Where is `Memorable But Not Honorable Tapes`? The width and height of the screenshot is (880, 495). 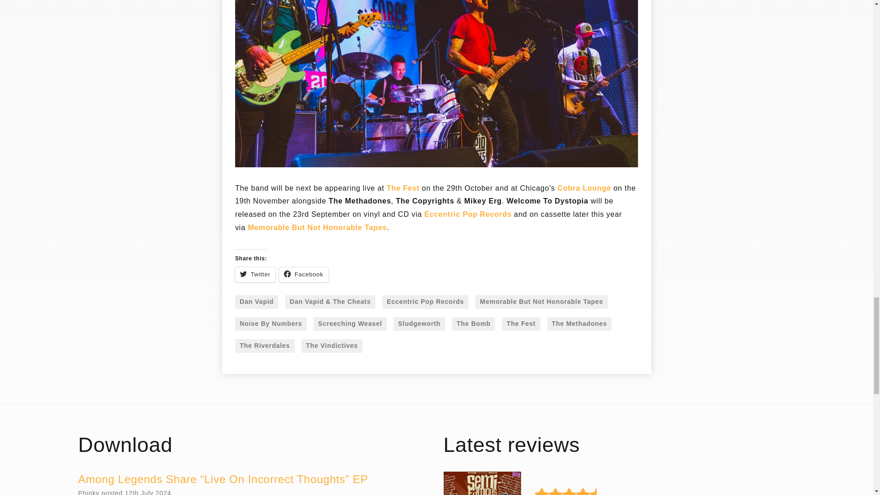 Memorable But Not Honorable Tapes is located at coordinates (317, 228).